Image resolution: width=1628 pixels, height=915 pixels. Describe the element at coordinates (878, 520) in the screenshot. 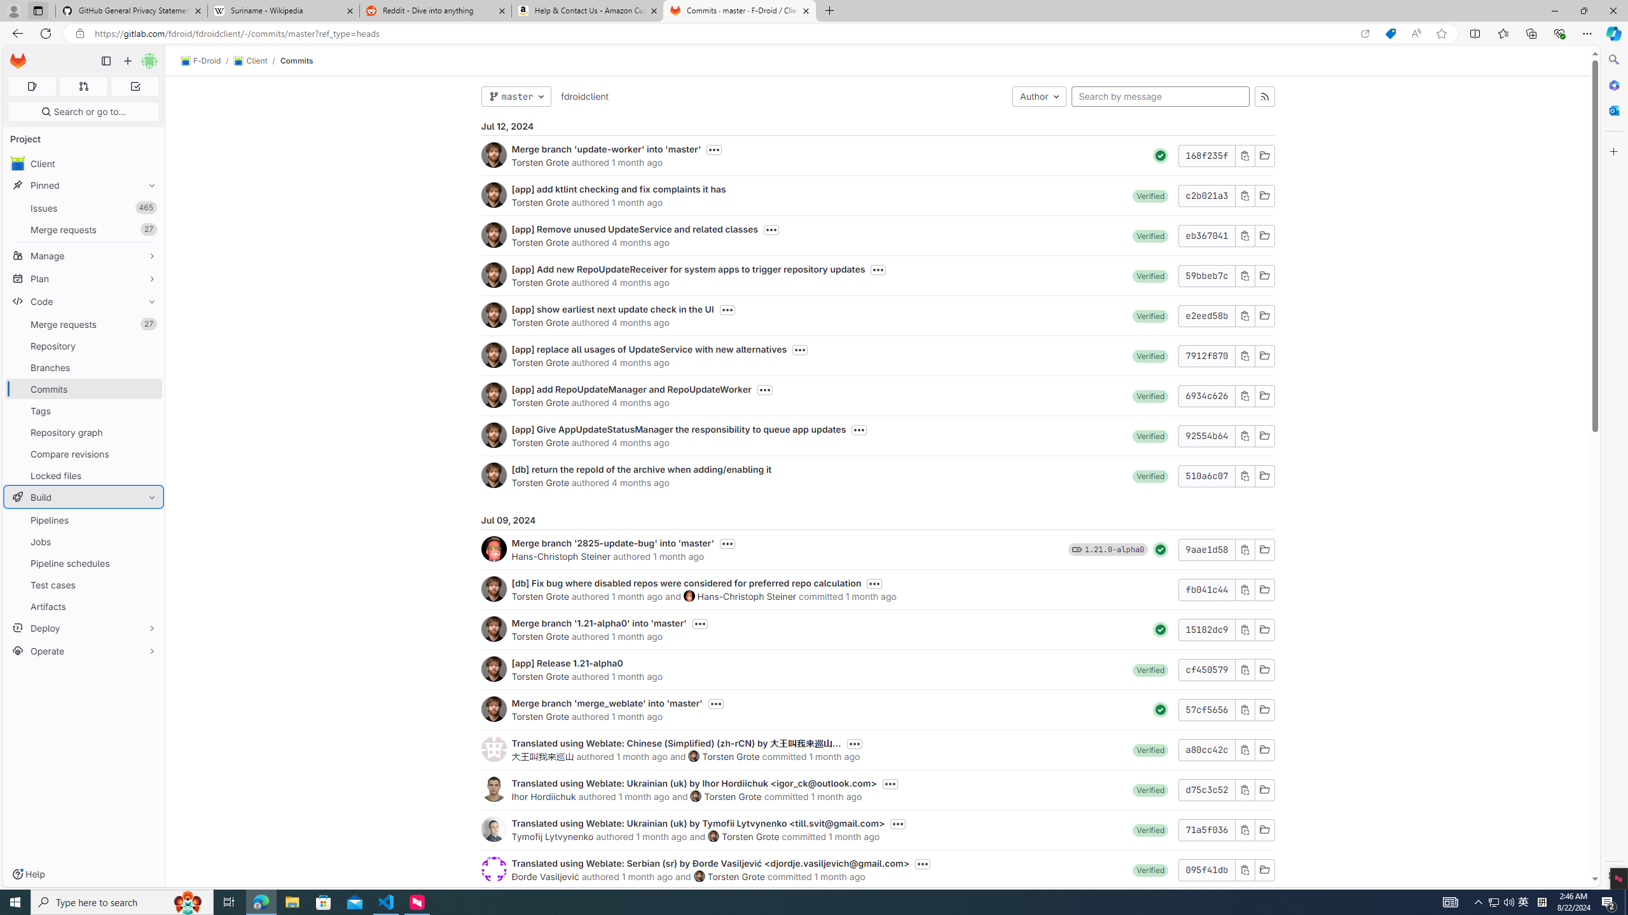

I see `Jul 09, 2024` at that location.